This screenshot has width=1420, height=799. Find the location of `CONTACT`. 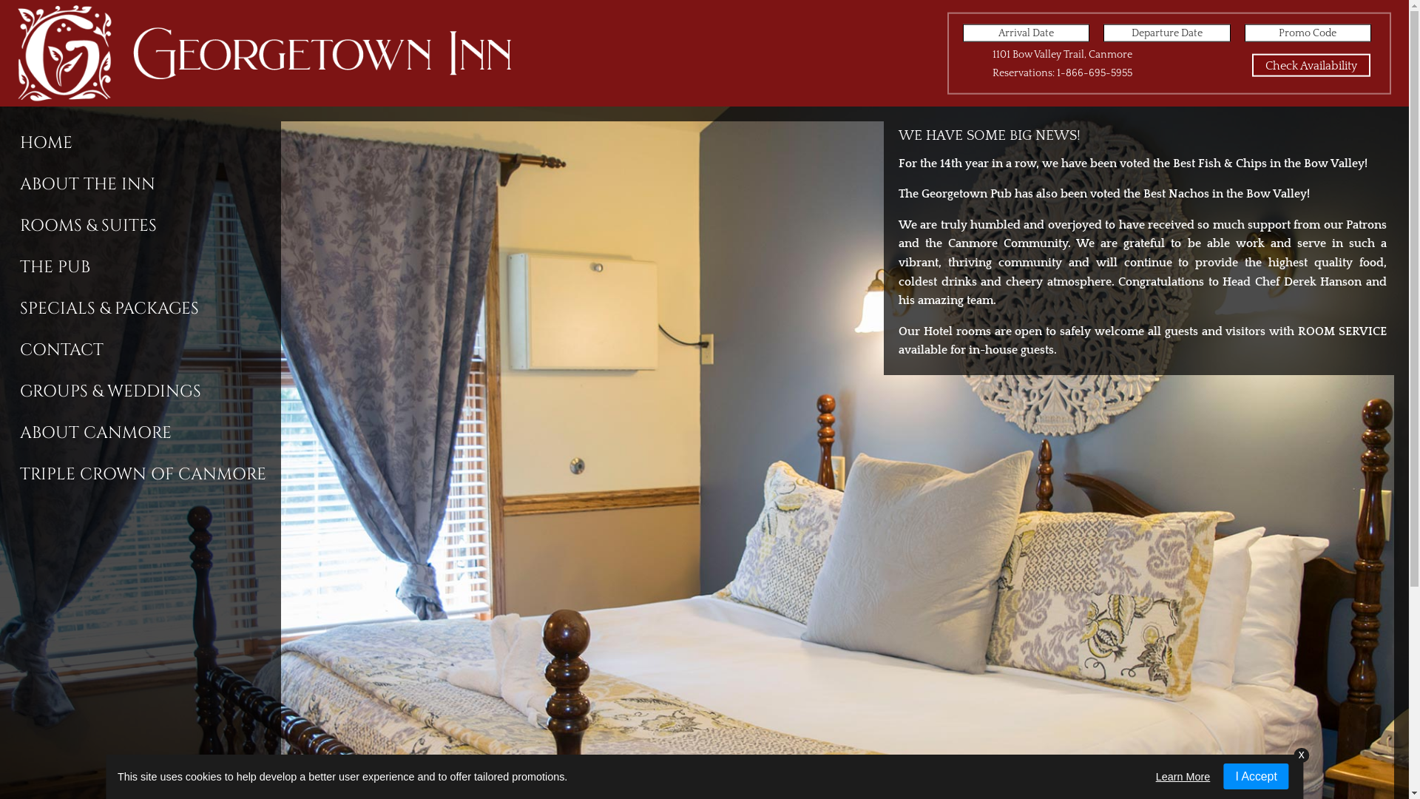

CONTACT is located at coordinates (148, 349).